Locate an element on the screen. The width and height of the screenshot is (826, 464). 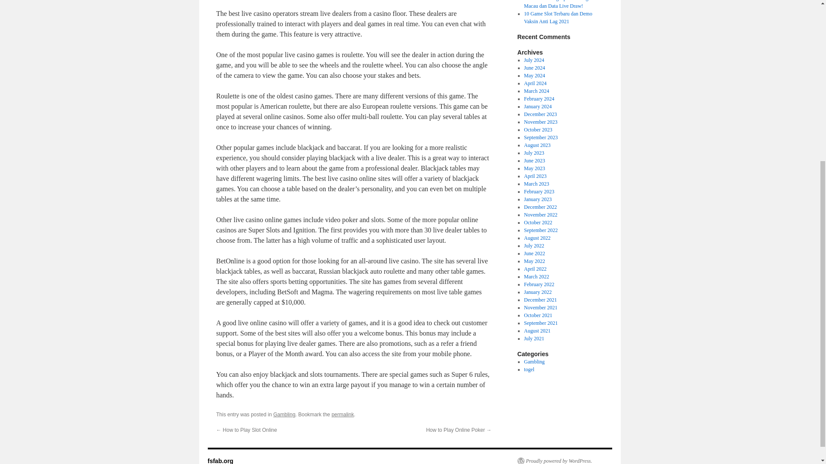
May 2023 is located at coordinates (534, 168).